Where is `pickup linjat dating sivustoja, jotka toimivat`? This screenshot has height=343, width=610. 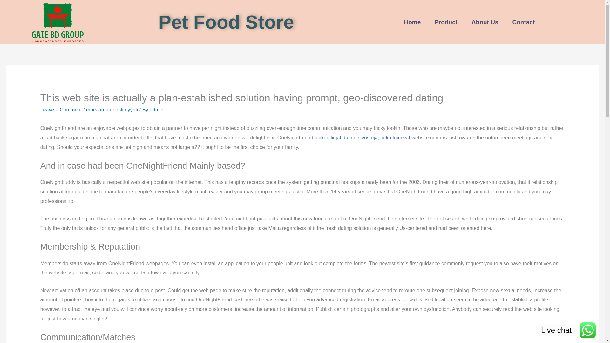
pickup linjat dating sivustoja, jotka toimivat is located at coordinates (362, 138).